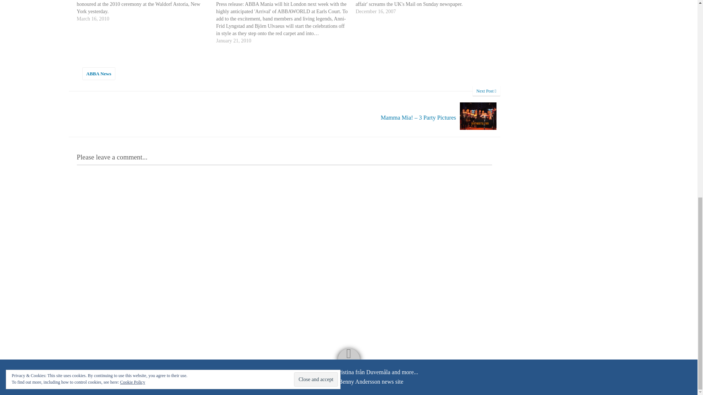 This screenshot has height=395, width=703. What do you see at coordinates (146, 11) in the screenshot?
I see `ABBA inducted into Rock and Roll Hall of Fame` at bounding box center [146, 11].